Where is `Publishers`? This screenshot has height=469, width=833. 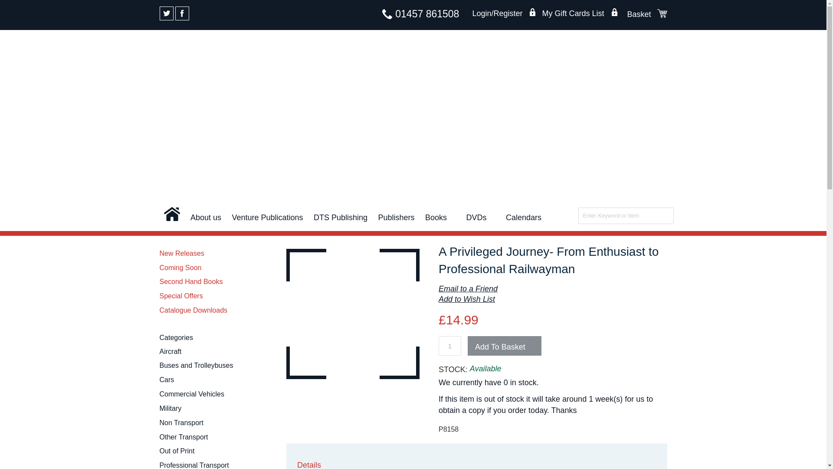
Publishers is located at coordinates (397, 219).